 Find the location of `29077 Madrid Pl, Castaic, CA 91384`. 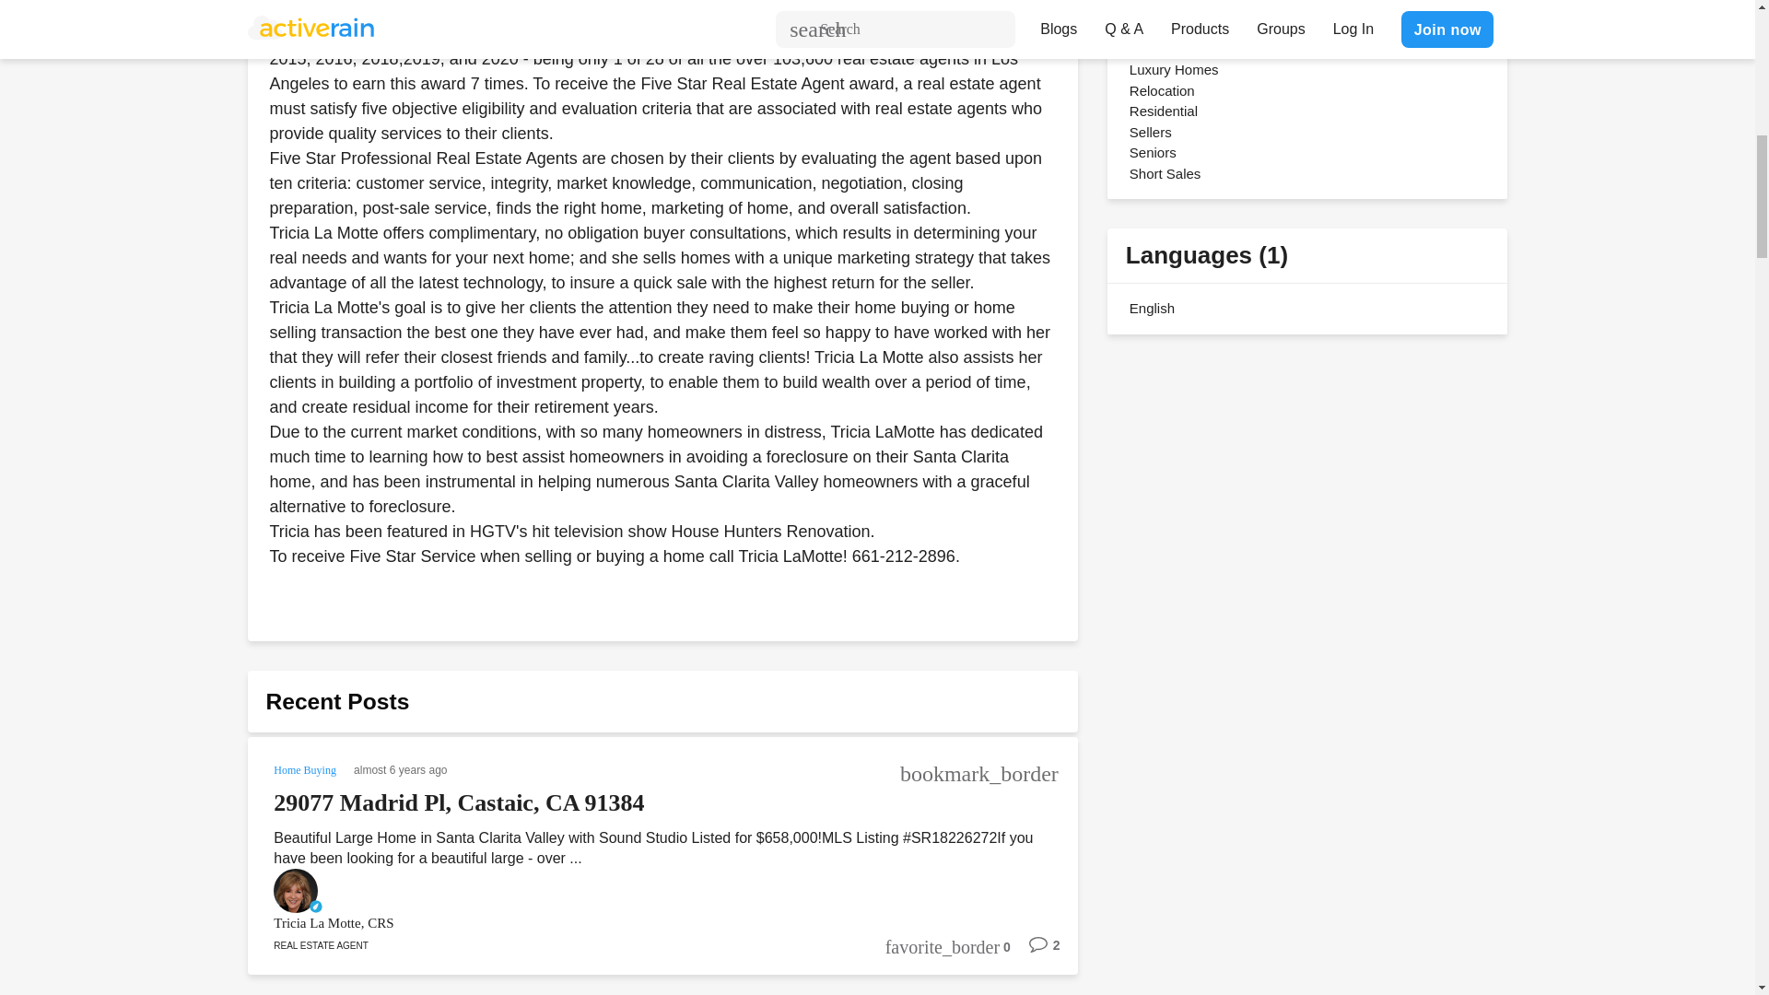

29077 Madrid Pl, Castaic, CA 91384 is located at coordinates (459, 802).